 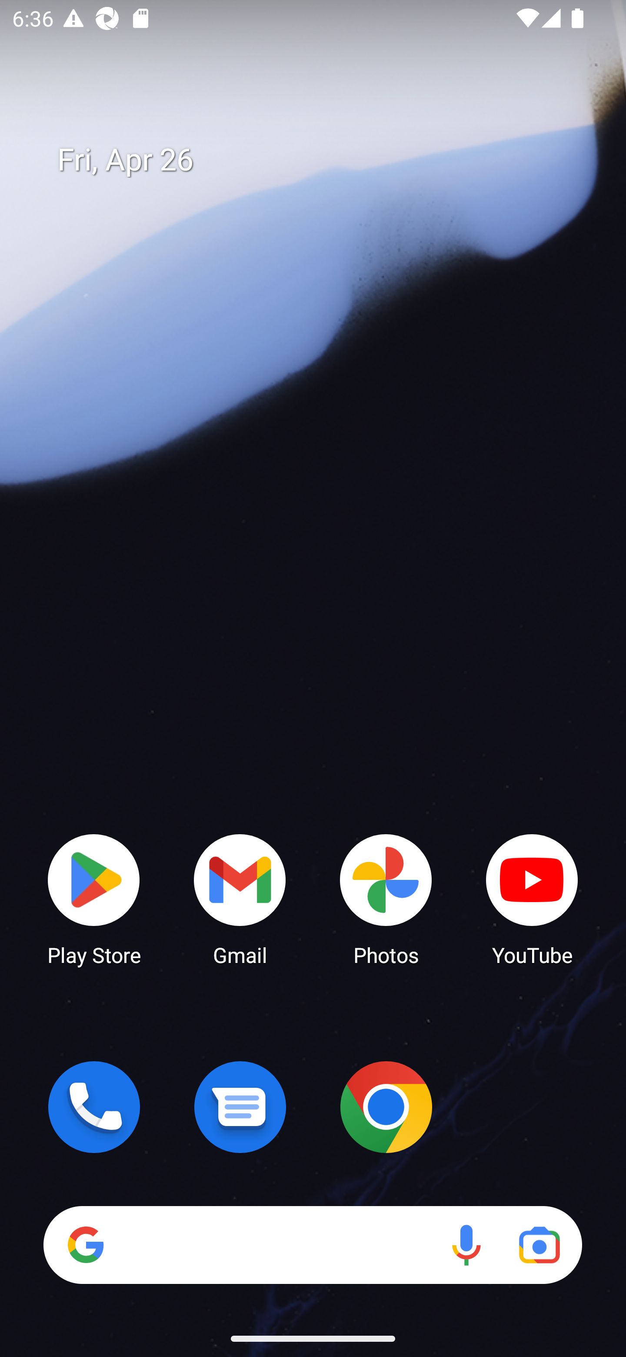 What do you see at coordinates (325, 160) in the screenshot?
I see `Fri, Apr 26` at bounding box center [325, 160].